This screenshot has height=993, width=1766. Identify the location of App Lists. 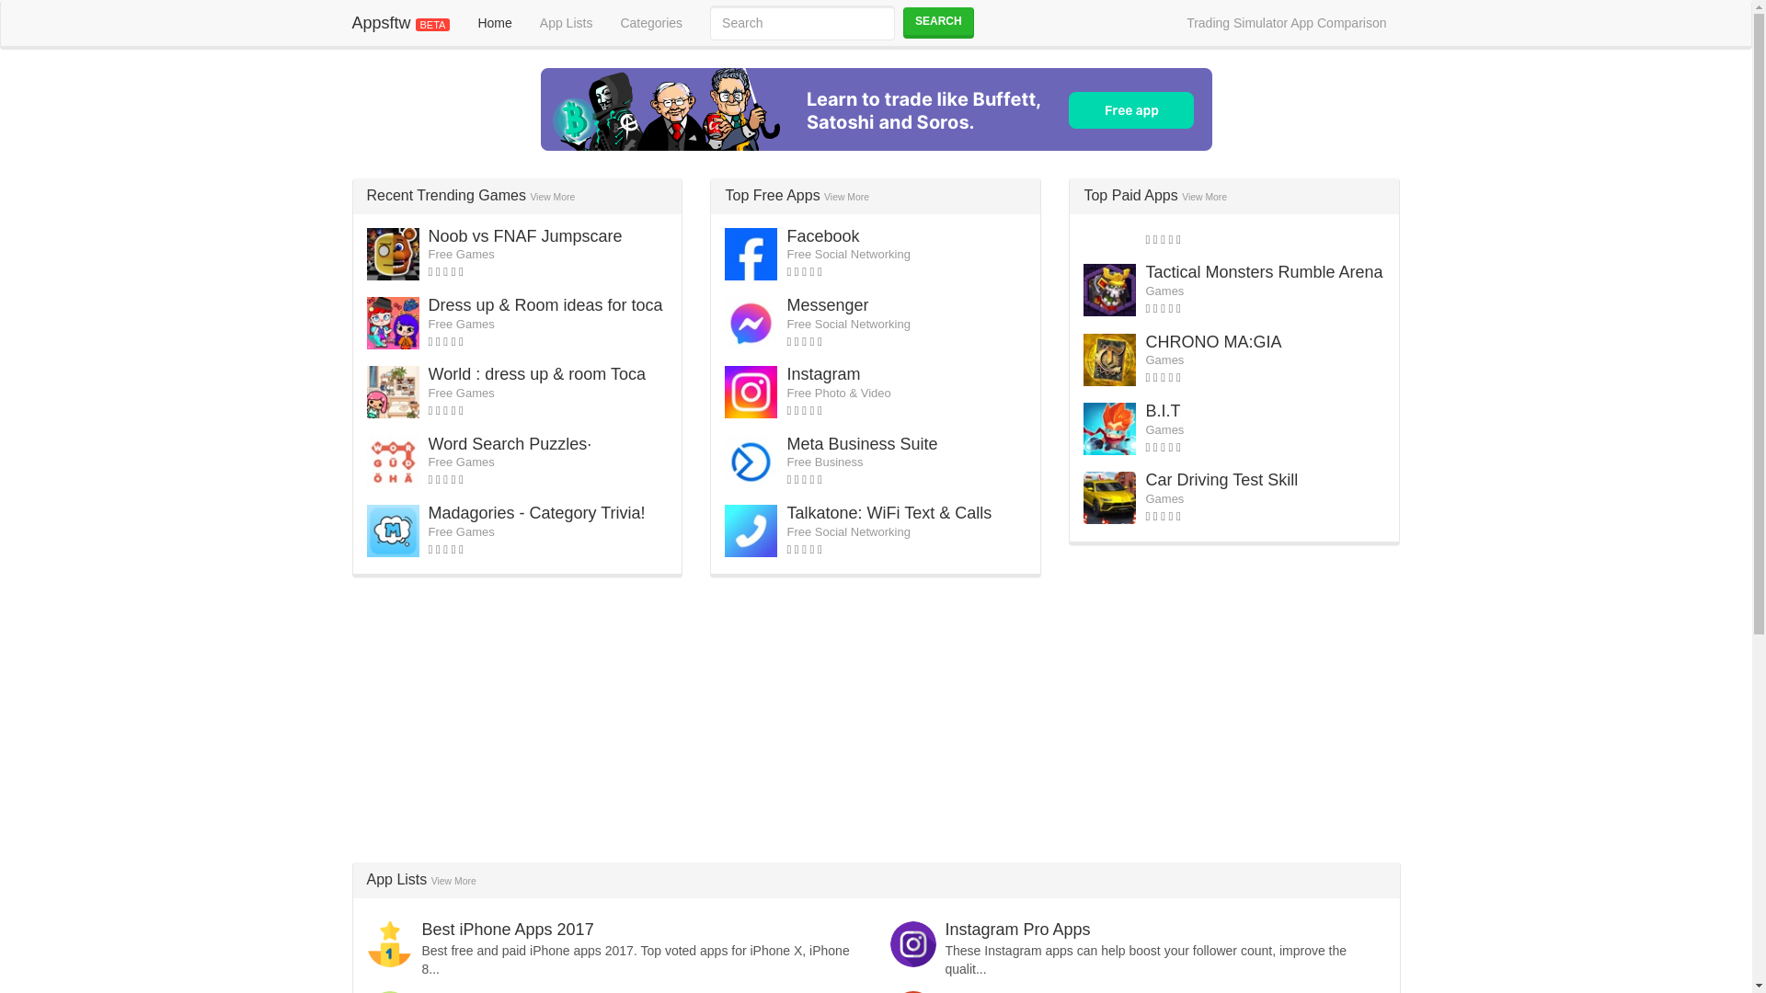
(567, 22).